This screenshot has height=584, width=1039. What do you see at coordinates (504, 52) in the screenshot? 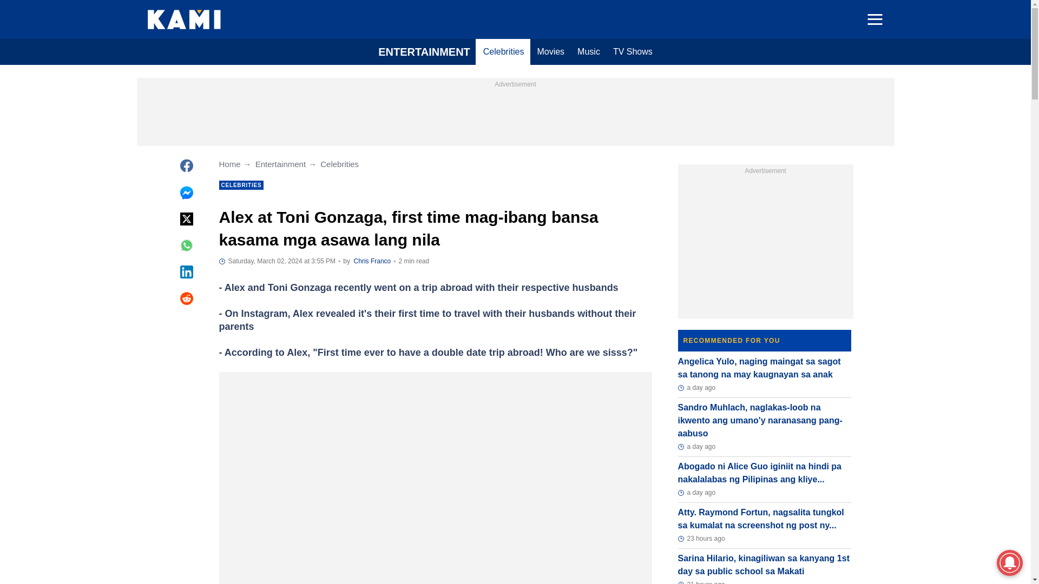
I see `Celebrities` at bounding box center [504, 52].